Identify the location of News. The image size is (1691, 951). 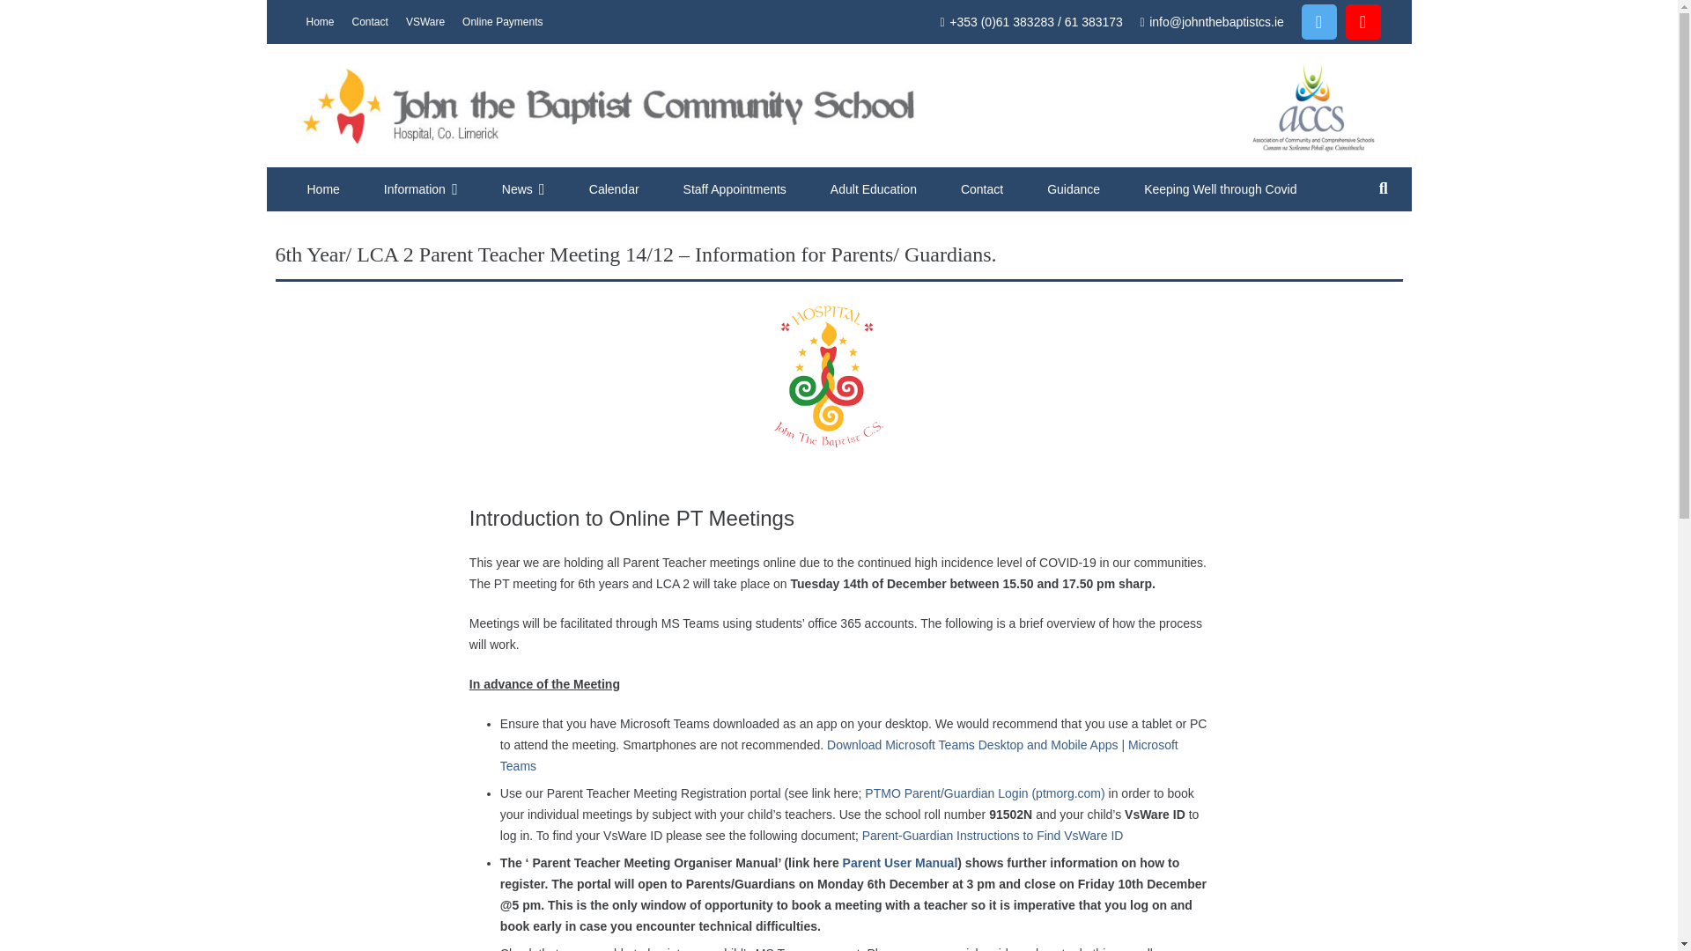
(523, 188).